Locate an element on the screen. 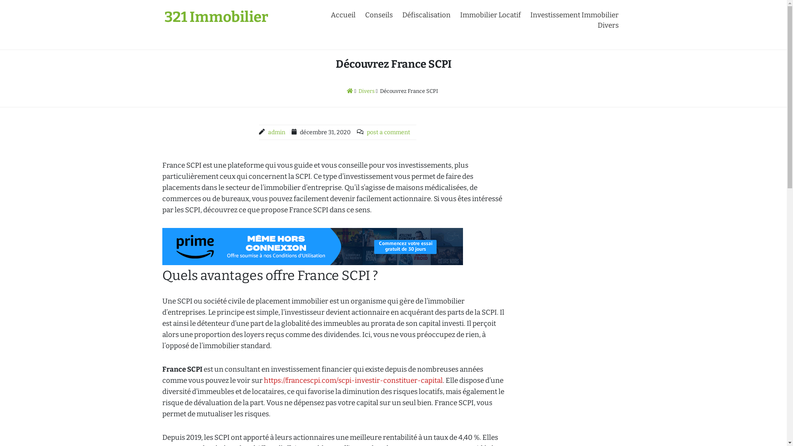 Image resolution: width=793 pixels, height=446 pixels. Divers is located at coordinates (367, 91).